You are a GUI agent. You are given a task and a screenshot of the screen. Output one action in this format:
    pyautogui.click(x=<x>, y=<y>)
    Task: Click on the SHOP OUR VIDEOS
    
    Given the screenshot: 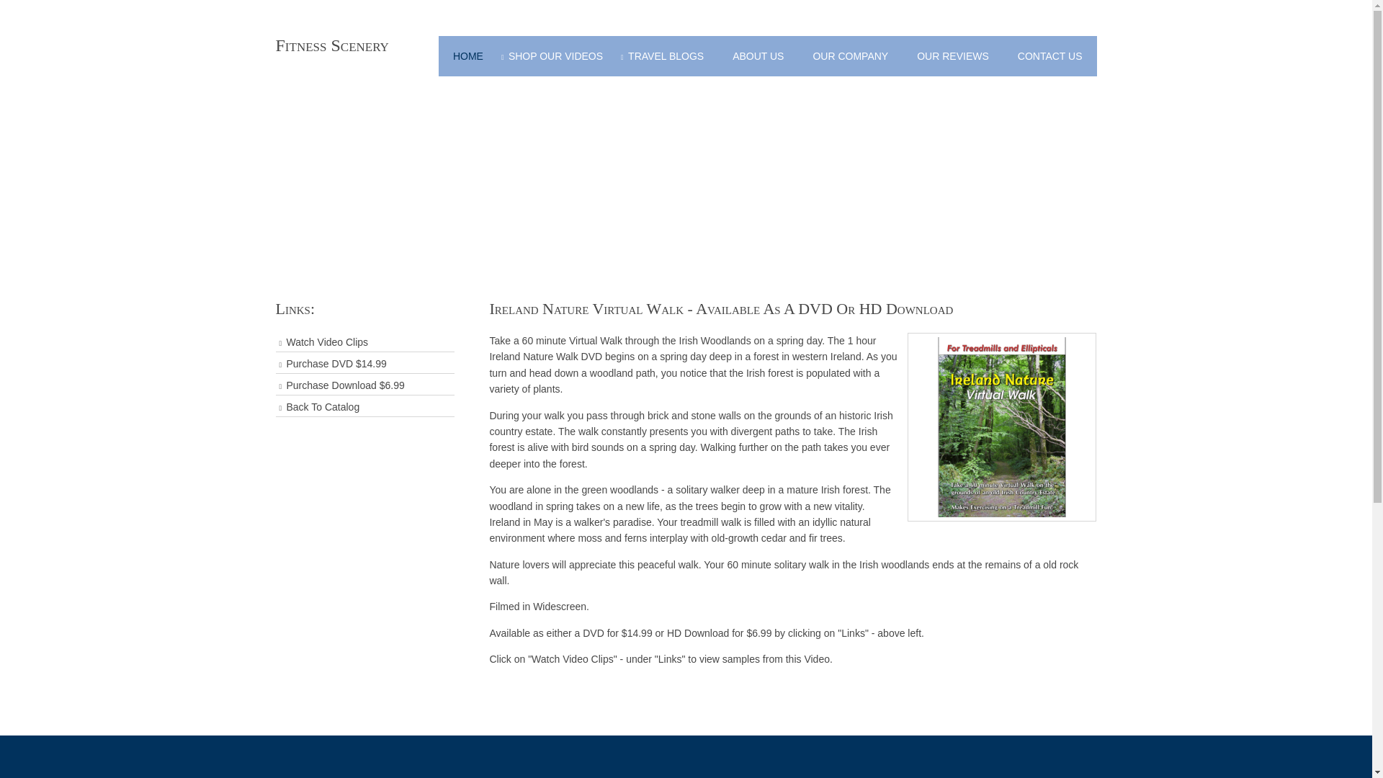 What is the action you would take?
    pyautogui.click(x=558, y=55)
    